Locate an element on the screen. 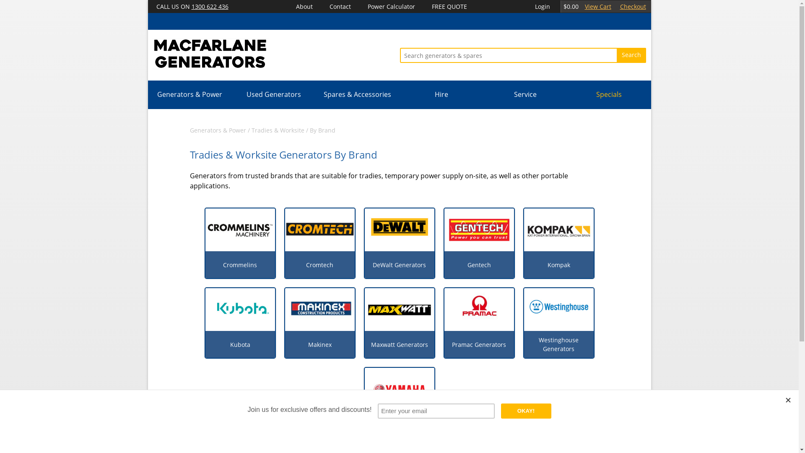 The width and height of the screenshot is (805, 453). Generators & Power is located at coordinates (190, 95).